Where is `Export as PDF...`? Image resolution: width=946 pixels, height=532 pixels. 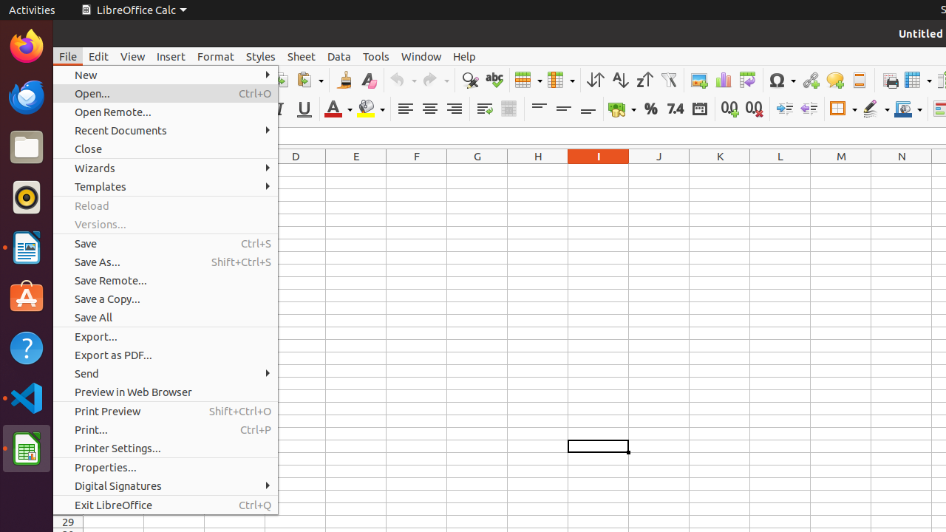 Export as PDF... is located at coordinates (166, 355).